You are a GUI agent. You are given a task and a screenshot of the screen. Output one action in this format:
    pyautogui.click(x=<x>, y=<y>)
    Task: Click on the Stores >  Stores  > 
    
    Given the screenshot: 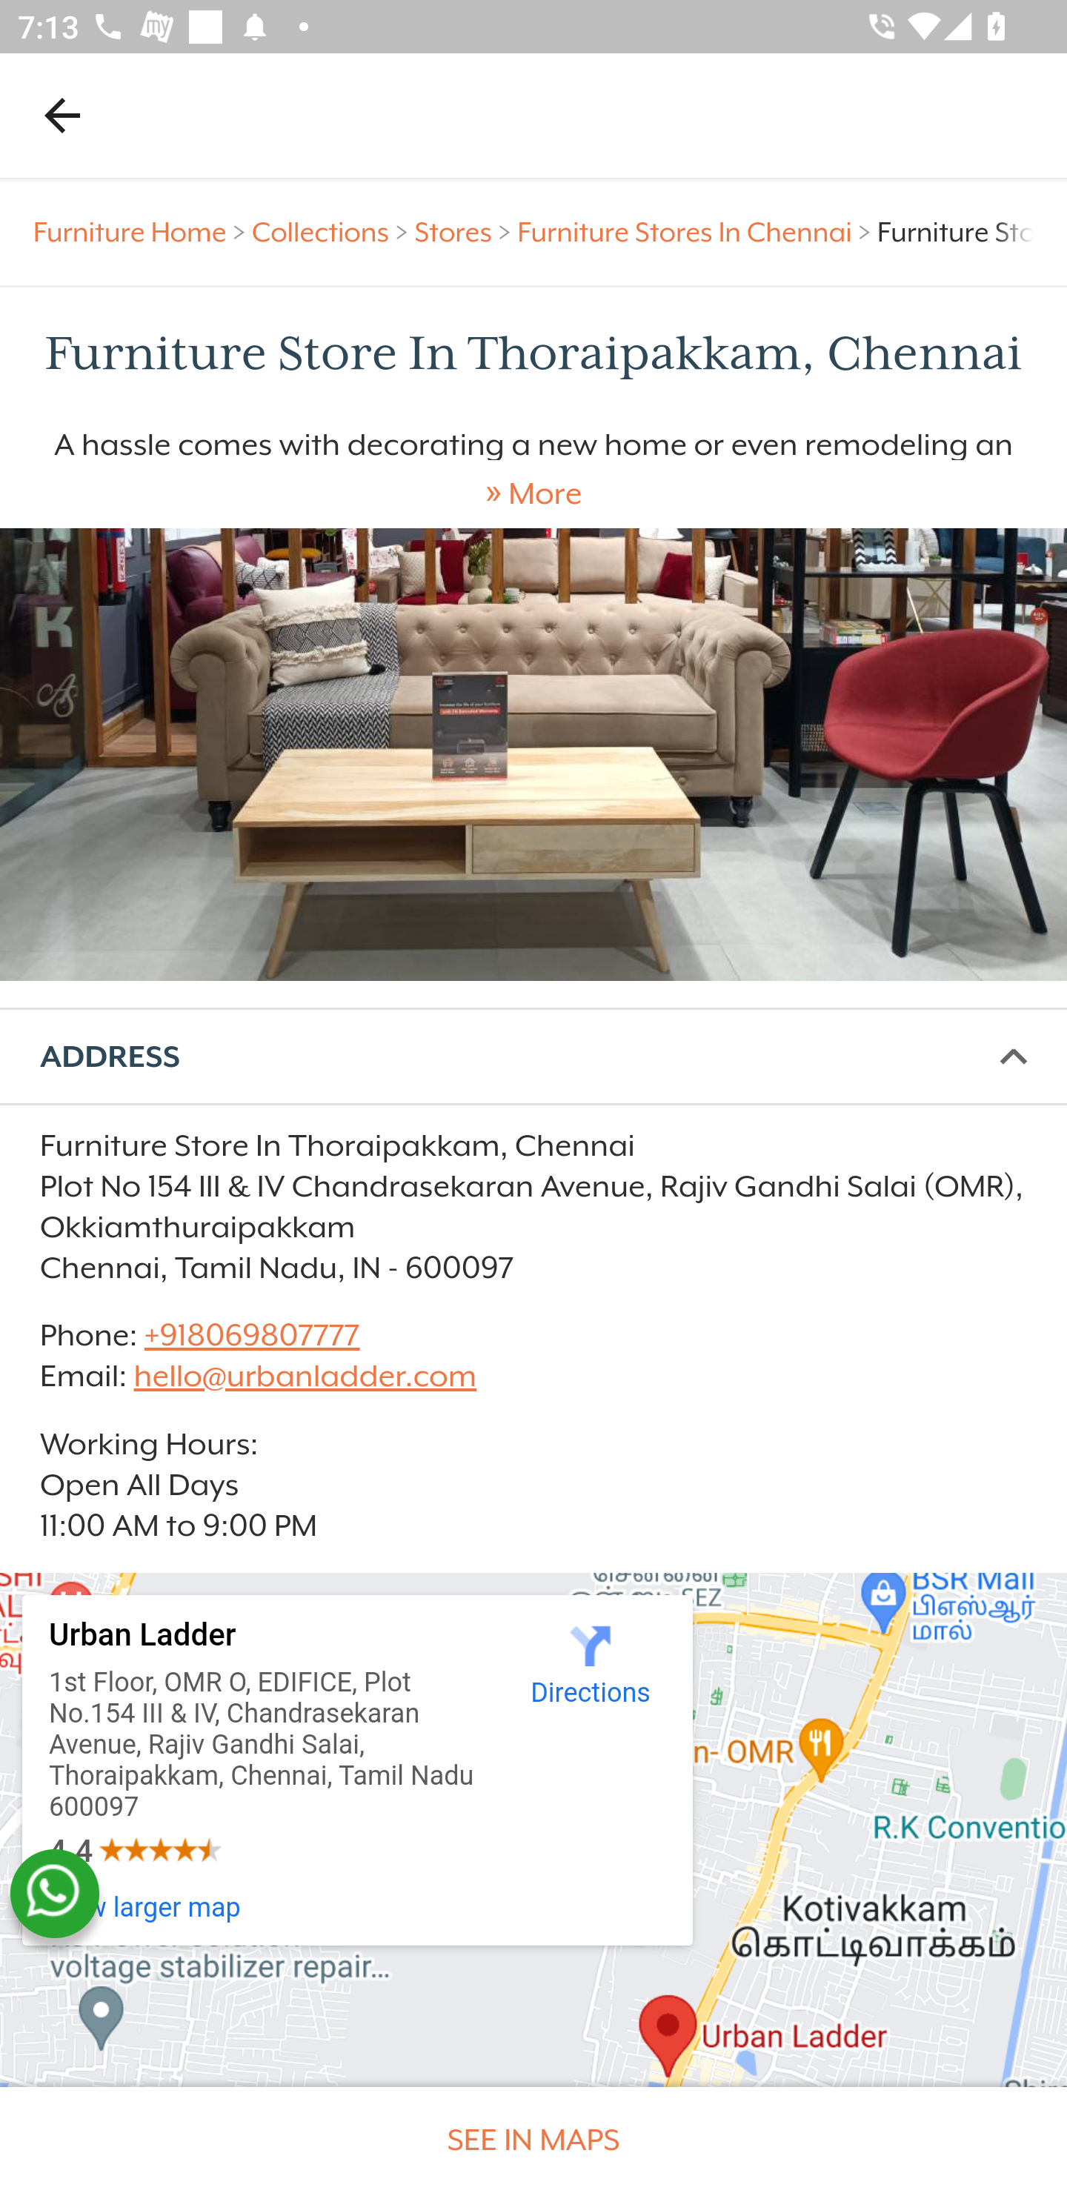 What is the action you would take?
    pyautogui.click(x=465, y=233)
    